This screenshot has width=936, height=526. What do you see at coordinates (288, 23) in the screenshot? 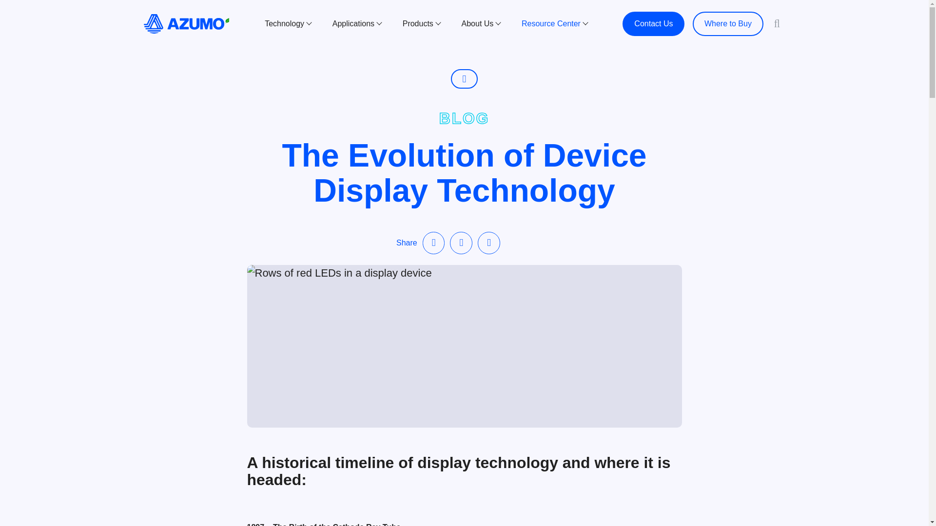
I see `Technology` at bounding box center [288, 23].